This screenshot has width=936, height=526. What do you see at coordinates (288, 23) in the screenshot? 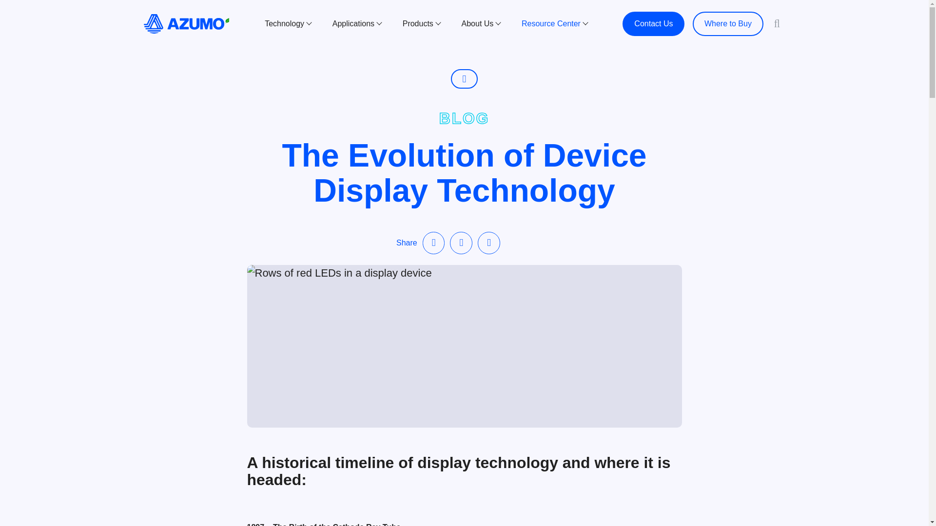
I see `Technology` at bounding box center [288, 23].